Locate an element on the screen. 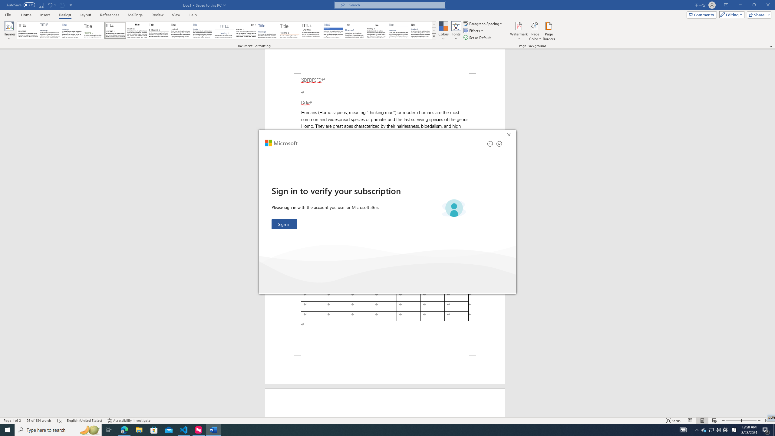 This screenshot has height=436, width=775. Black & White (Classic) is located at coordinates (137, 30).